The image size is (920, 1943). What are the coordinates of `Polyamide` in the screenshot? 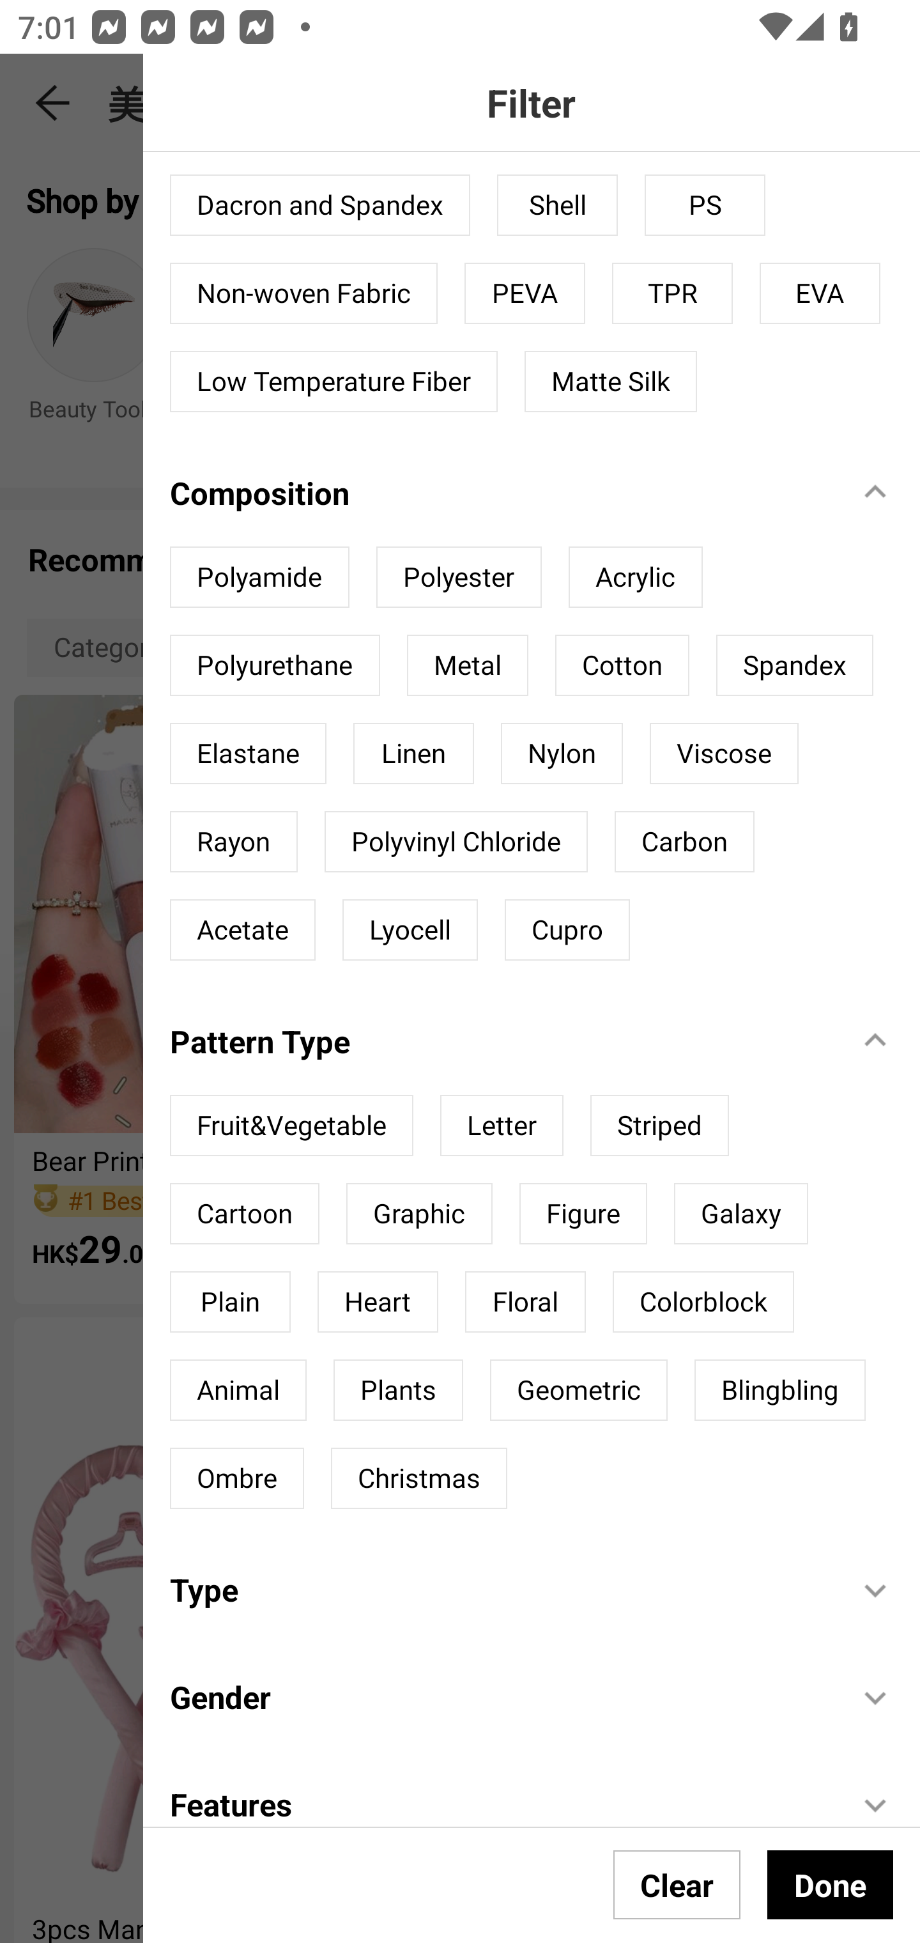 It's located at (259, 577).